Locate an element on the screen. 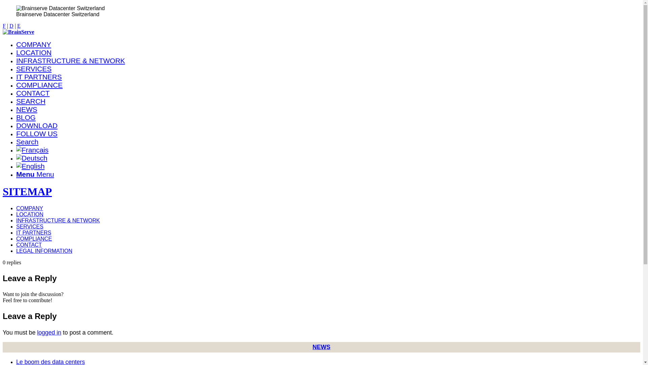 This screenshot has width=648, height=365. F is located at coordinates (4, 26).